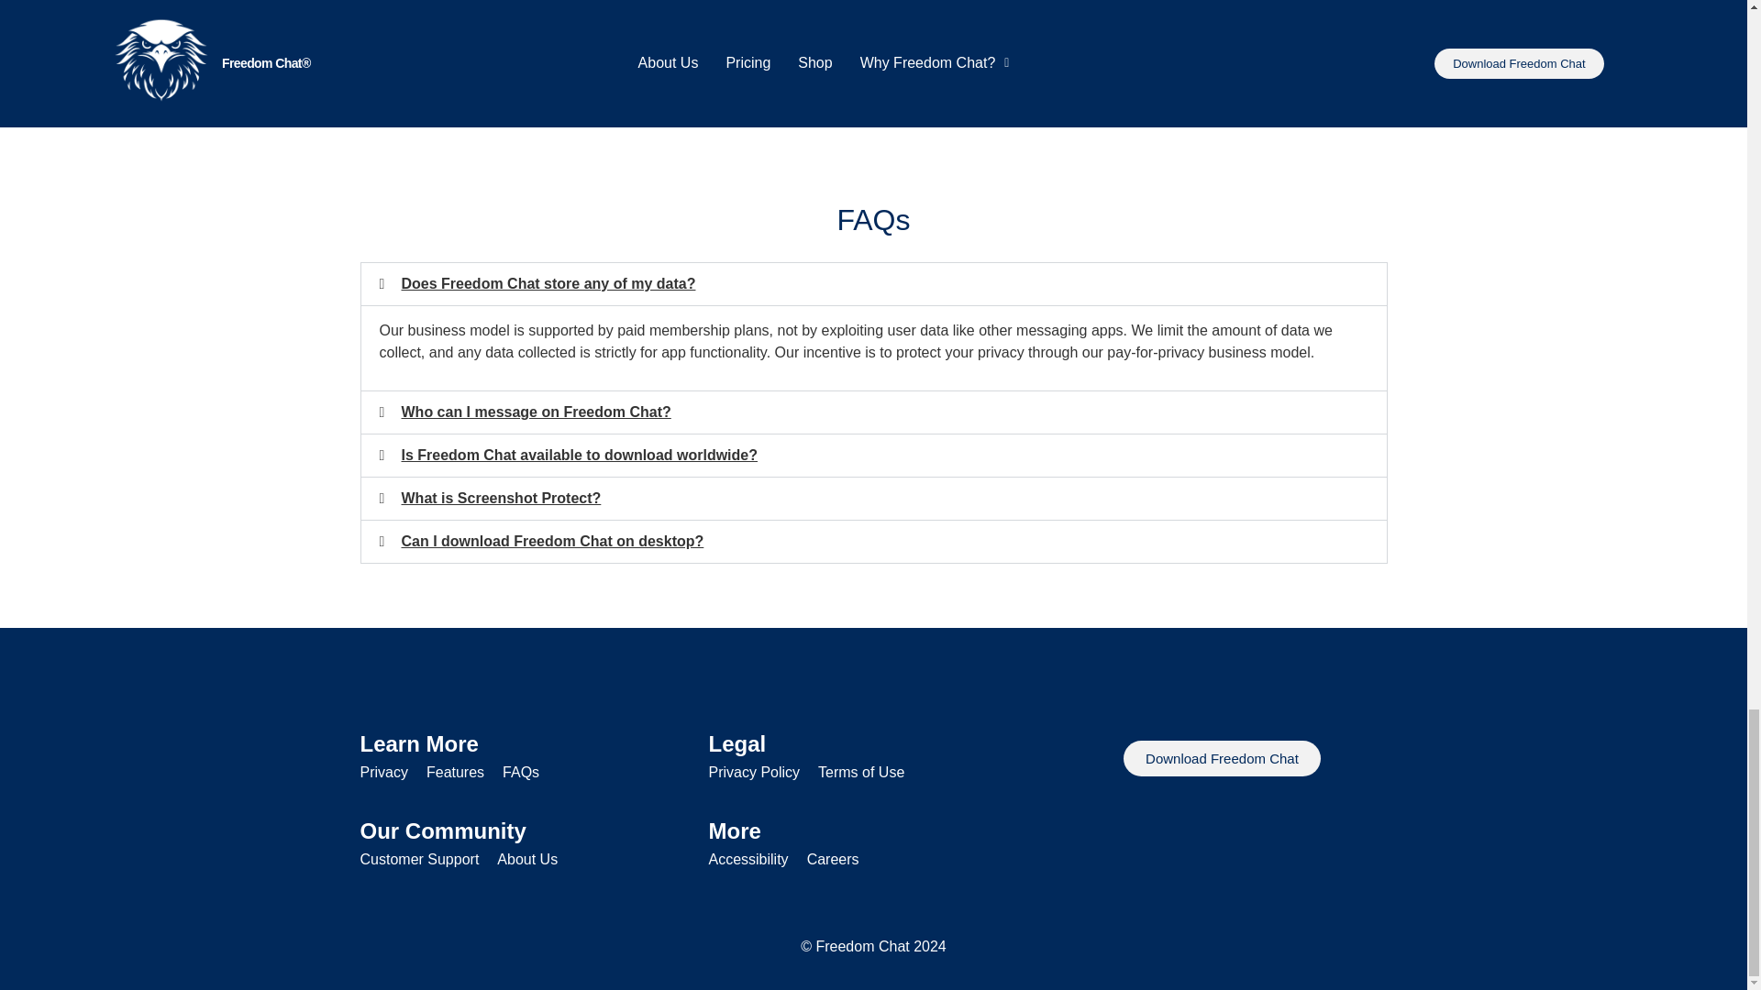 This screenshot has height=990, width=1761. I want to click on Privacy, so click(382, 772).